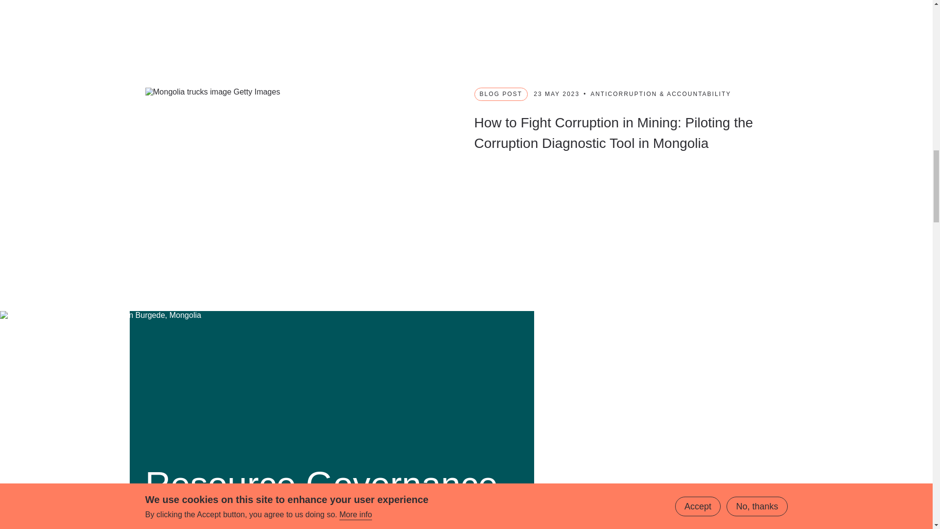 The width and height of the screenshot is (940, 529). I want to click on Watch NRGI in Mongolia, so click(466, 21).